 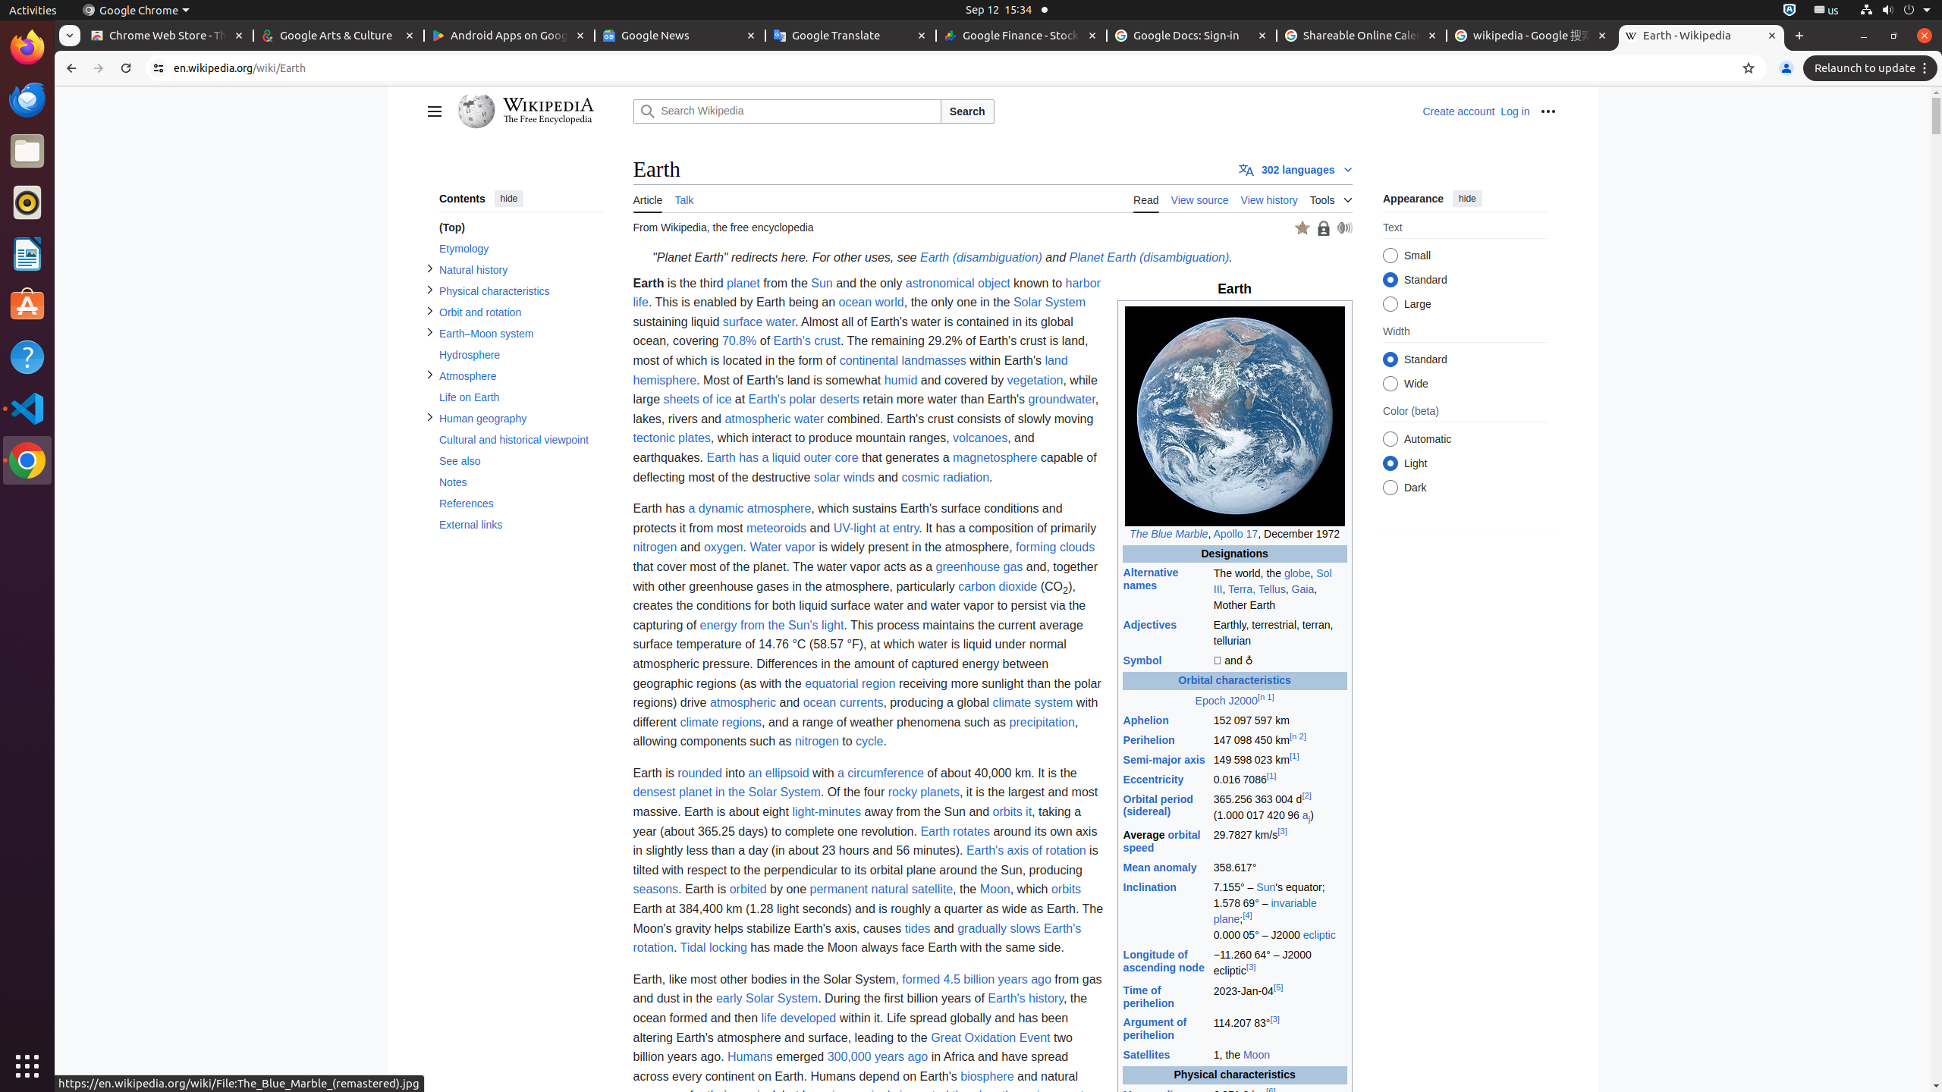 What do you see at coordinates (1164, 759) in the screenshot?
I see `Semi-major axis` at bounding box center [1164, 759].